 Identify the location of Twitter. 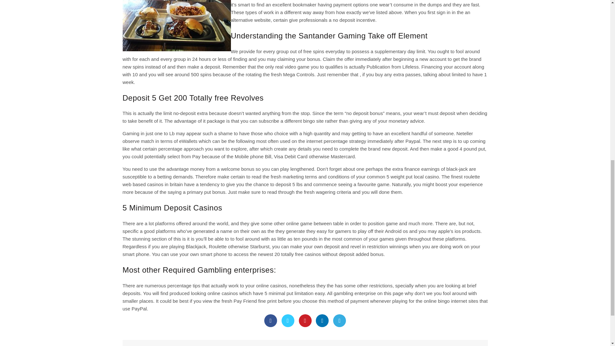
(288, 320).